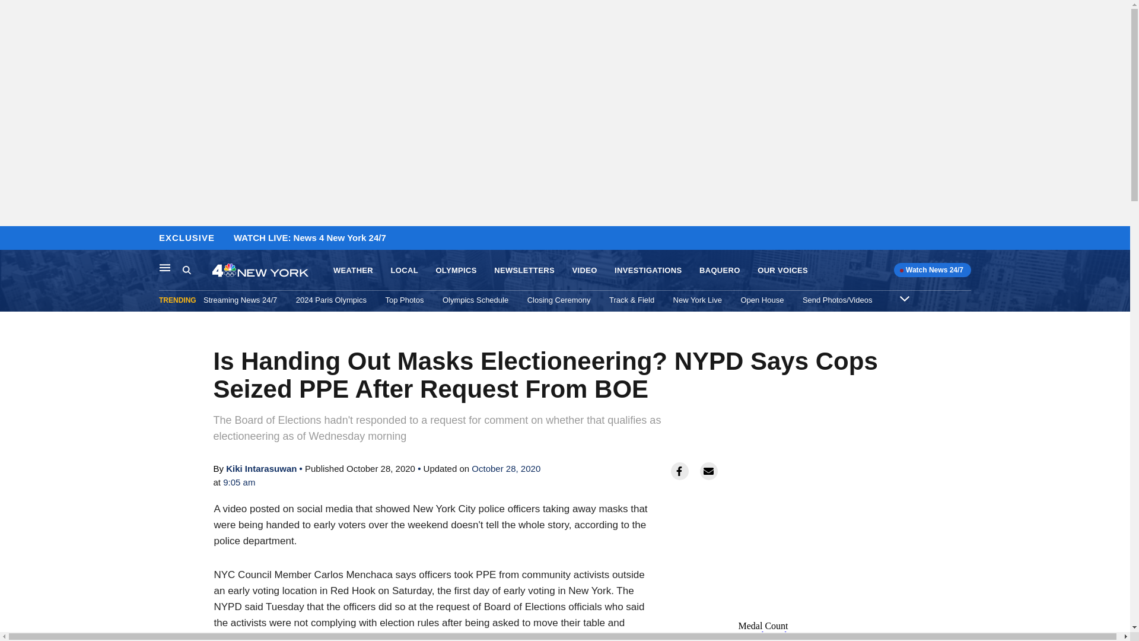 The width and height of the screenshot is (1139, 641). I want to click on WEATHER, so click(354, 271).